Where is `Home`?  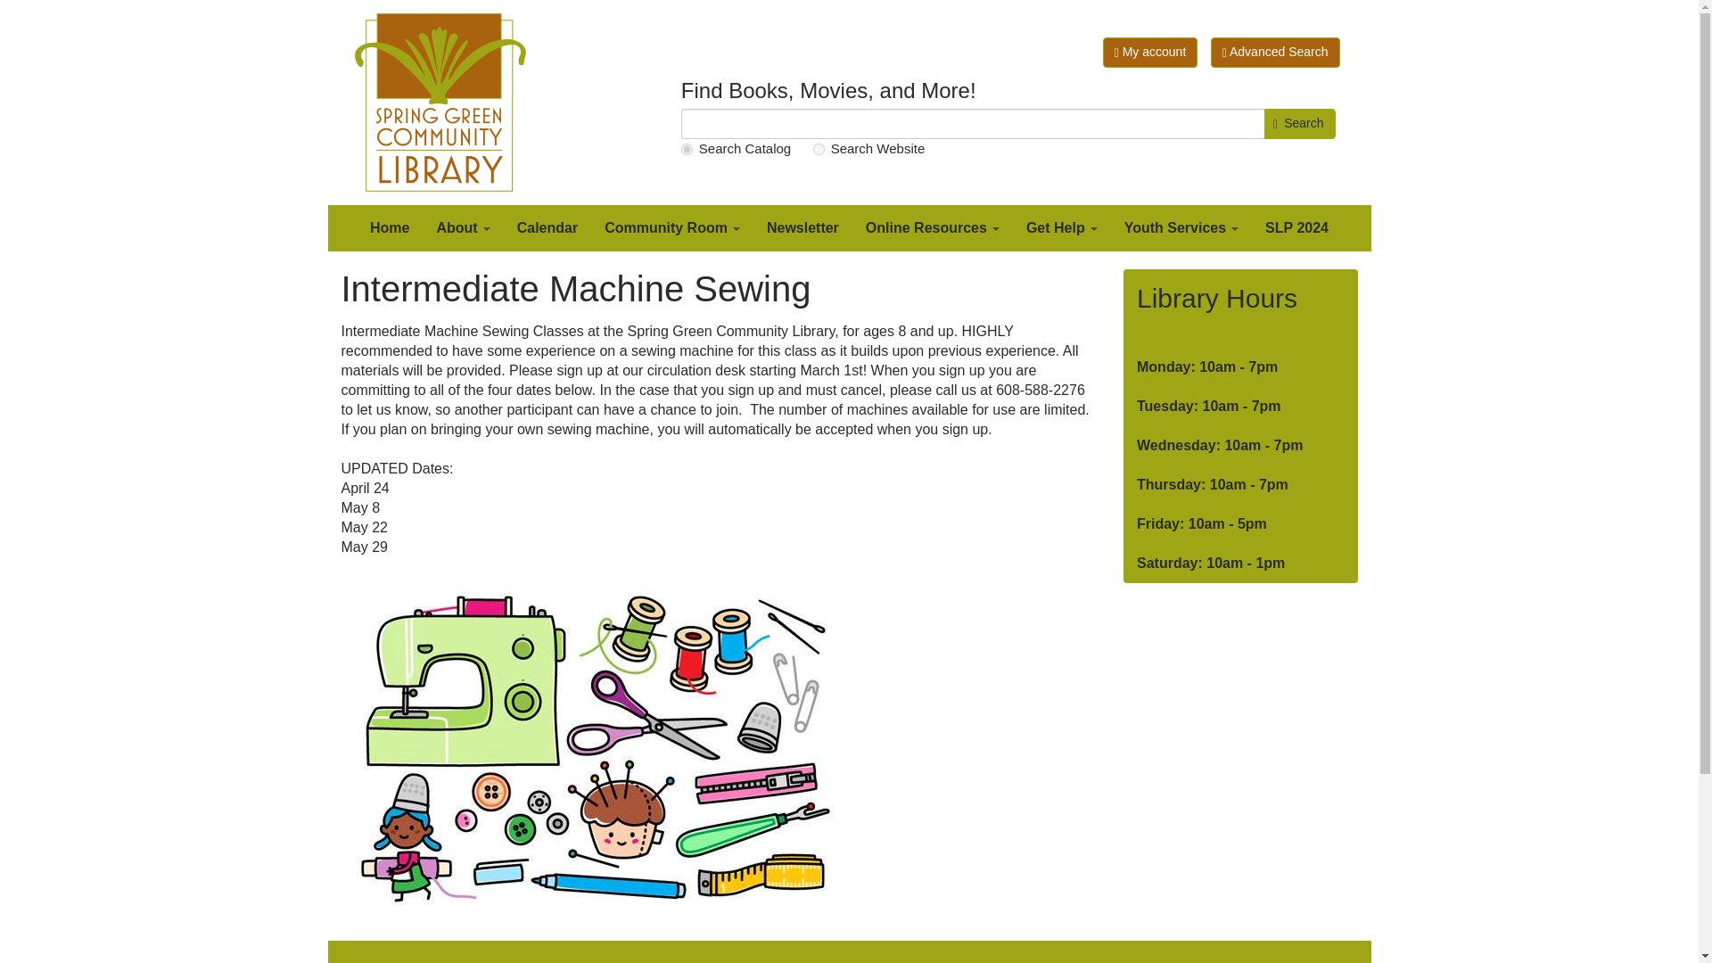
Home is located at coordinates (446, 102).